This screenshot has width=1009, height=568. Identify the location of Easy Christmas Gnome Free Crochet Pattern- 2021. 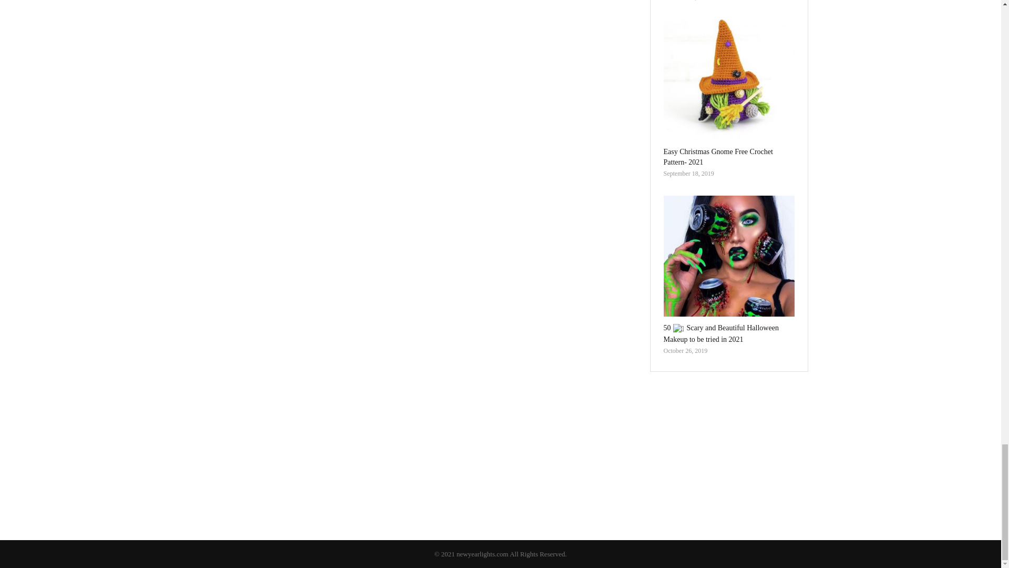
(718, 157).